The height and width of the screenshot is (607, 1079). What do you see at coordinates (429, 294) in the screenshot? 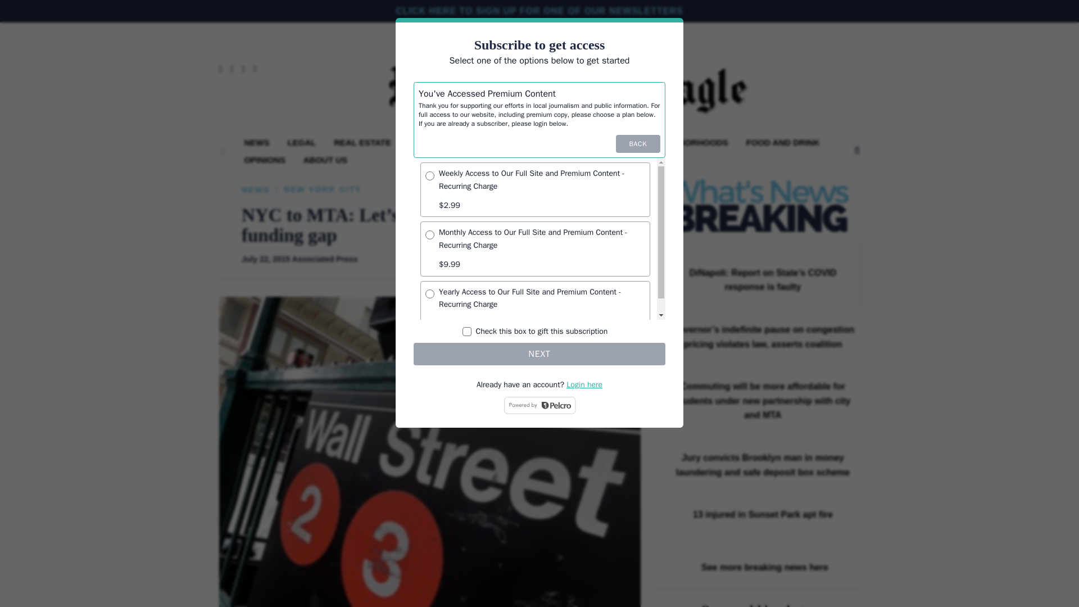
I see `on` at bounding box center [429, 294].